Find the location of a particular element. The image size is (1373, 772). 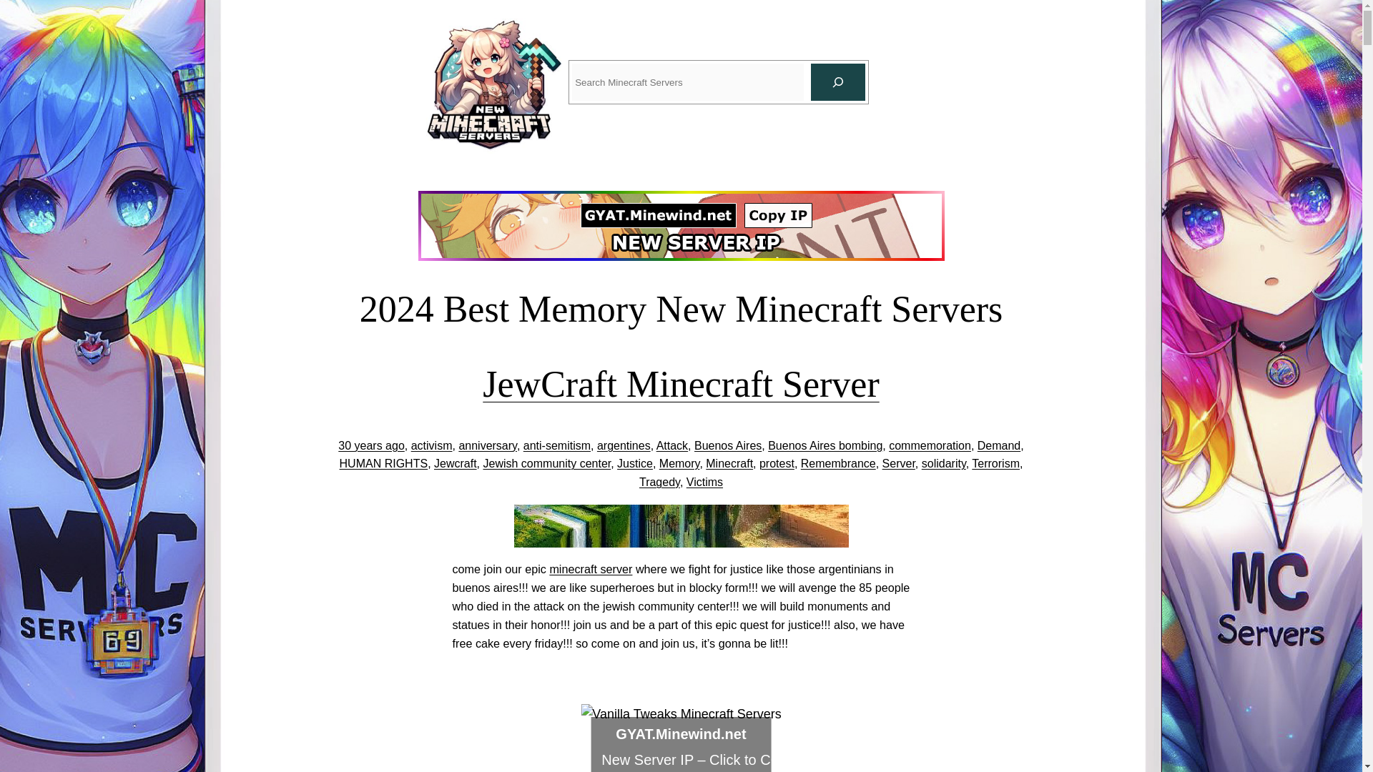

Justice is located at coordinates (635, 463).